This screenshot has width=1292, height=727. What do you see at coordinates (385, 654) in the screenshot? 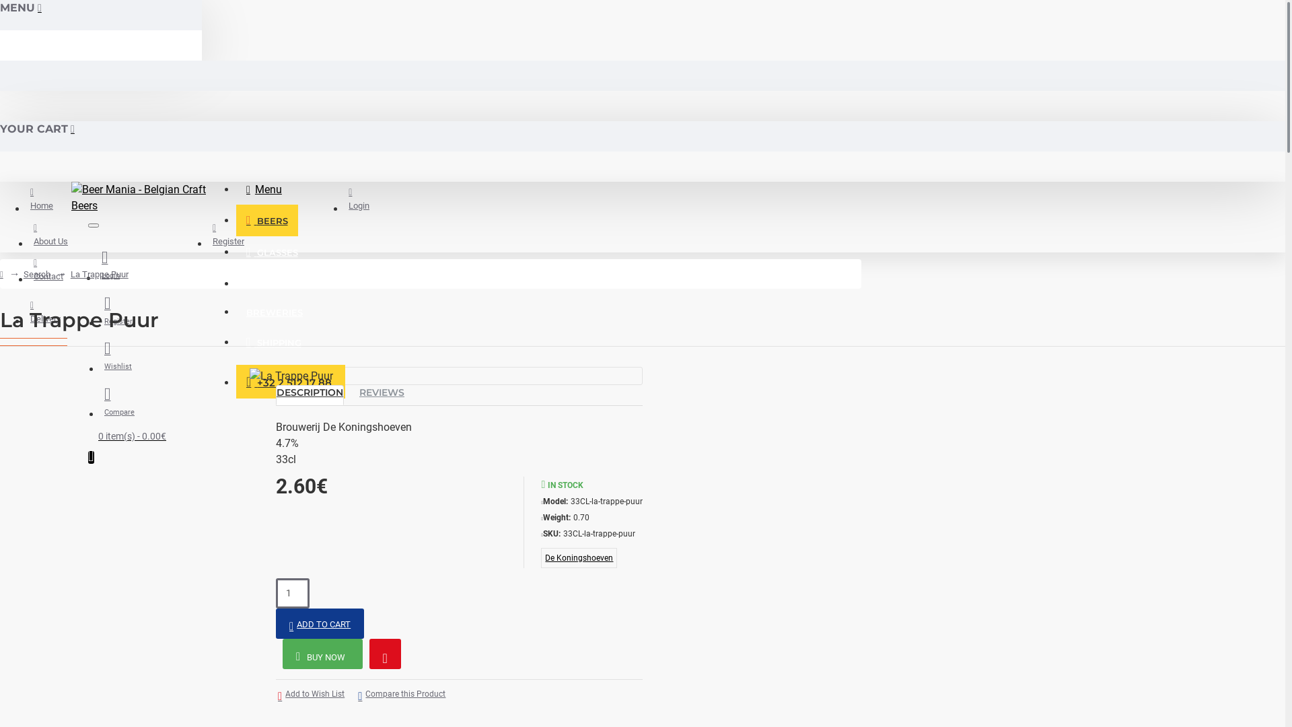
I see `Question` at bounding box center [385, 654].